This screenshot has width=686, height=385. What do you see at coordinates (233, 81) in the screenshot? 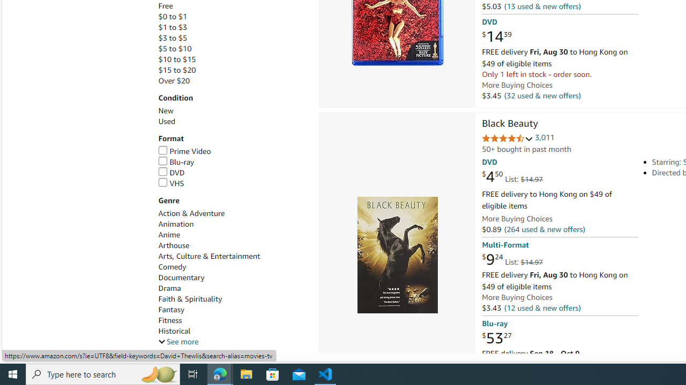
I see `Over $20` at bounding box center [233, 81].